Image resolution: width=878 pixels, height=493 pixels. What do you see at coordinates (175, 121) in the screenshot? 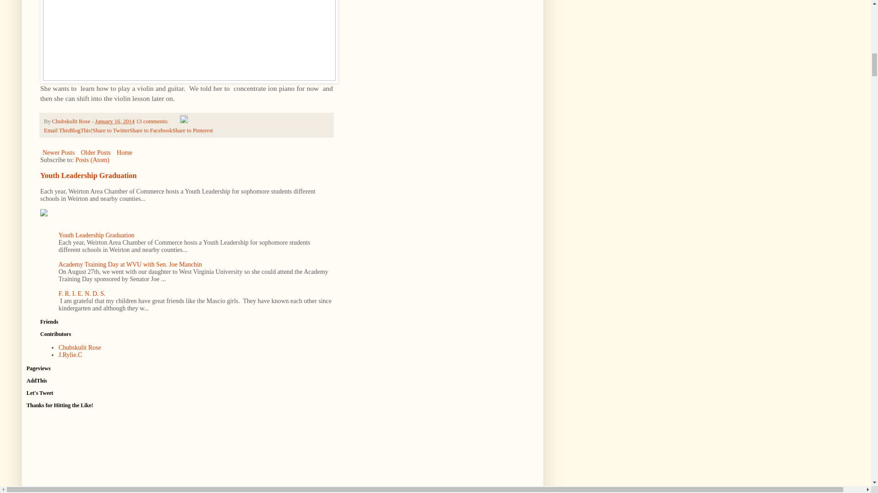
I see `Email Post` at bounding box center [175, 121].